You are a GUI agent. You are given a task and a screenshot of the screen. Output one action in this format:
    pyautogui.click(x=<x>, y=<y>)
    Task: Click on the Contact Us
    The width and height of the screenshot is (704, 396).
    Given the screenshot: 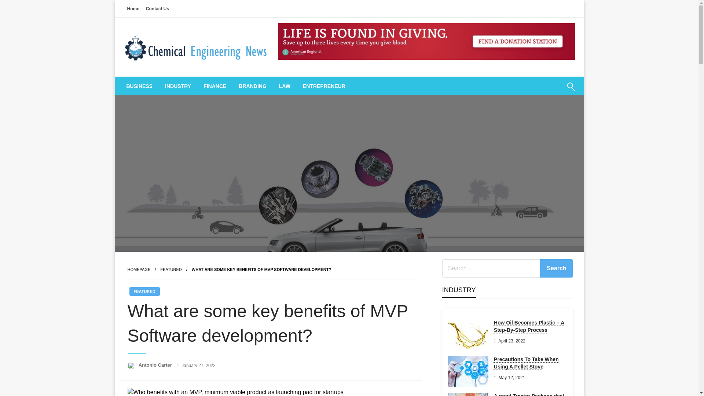 What is the action you would take?
    pyautogui.click(x=158, y=8)
    